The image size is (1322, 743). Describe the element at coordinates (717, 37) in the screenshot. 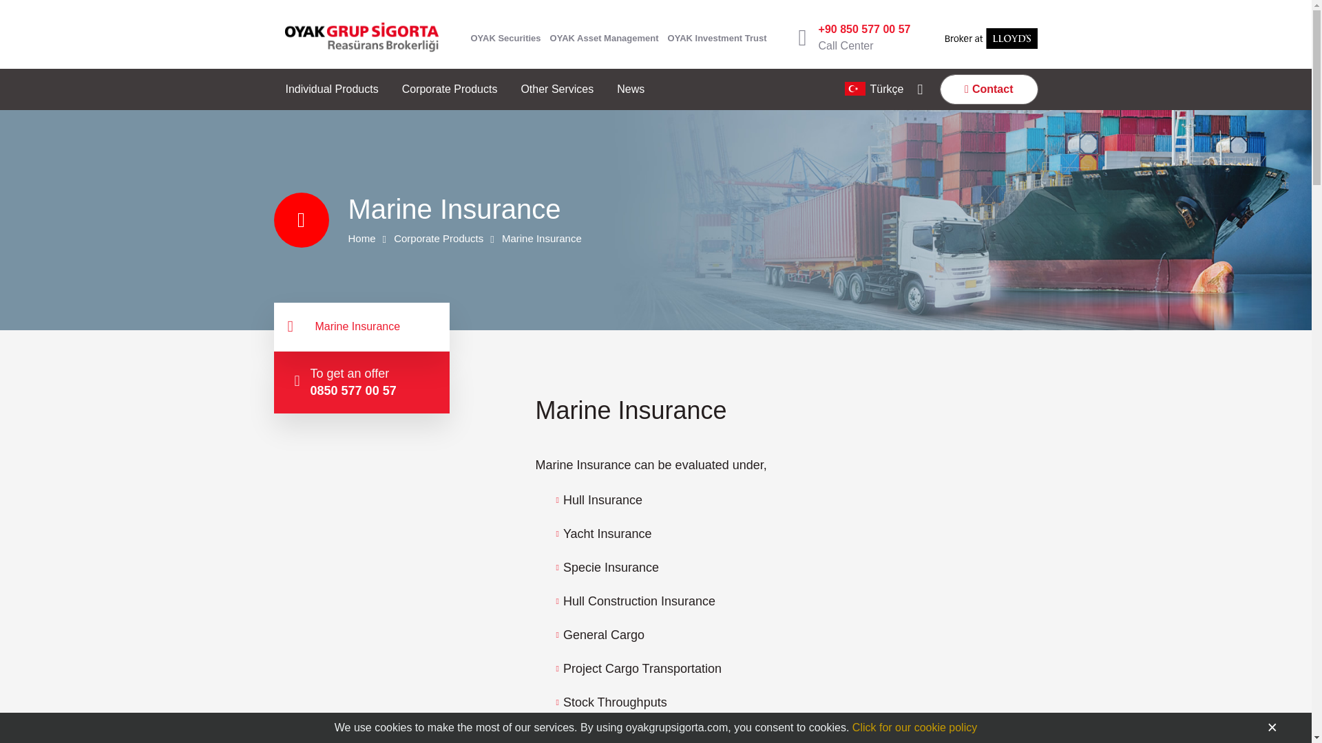

I see `OYAK Investment Trust` at that location.